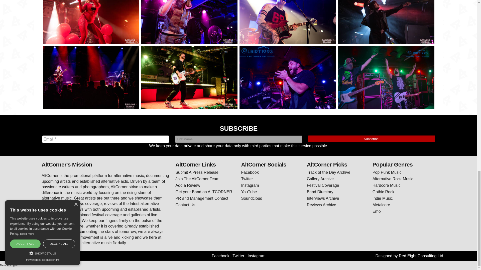 This screenshot has height=270, width=481. What do you see at coordinates (106, 139) in the screenshot?
I see `Email` at bounding box center [106, 139].